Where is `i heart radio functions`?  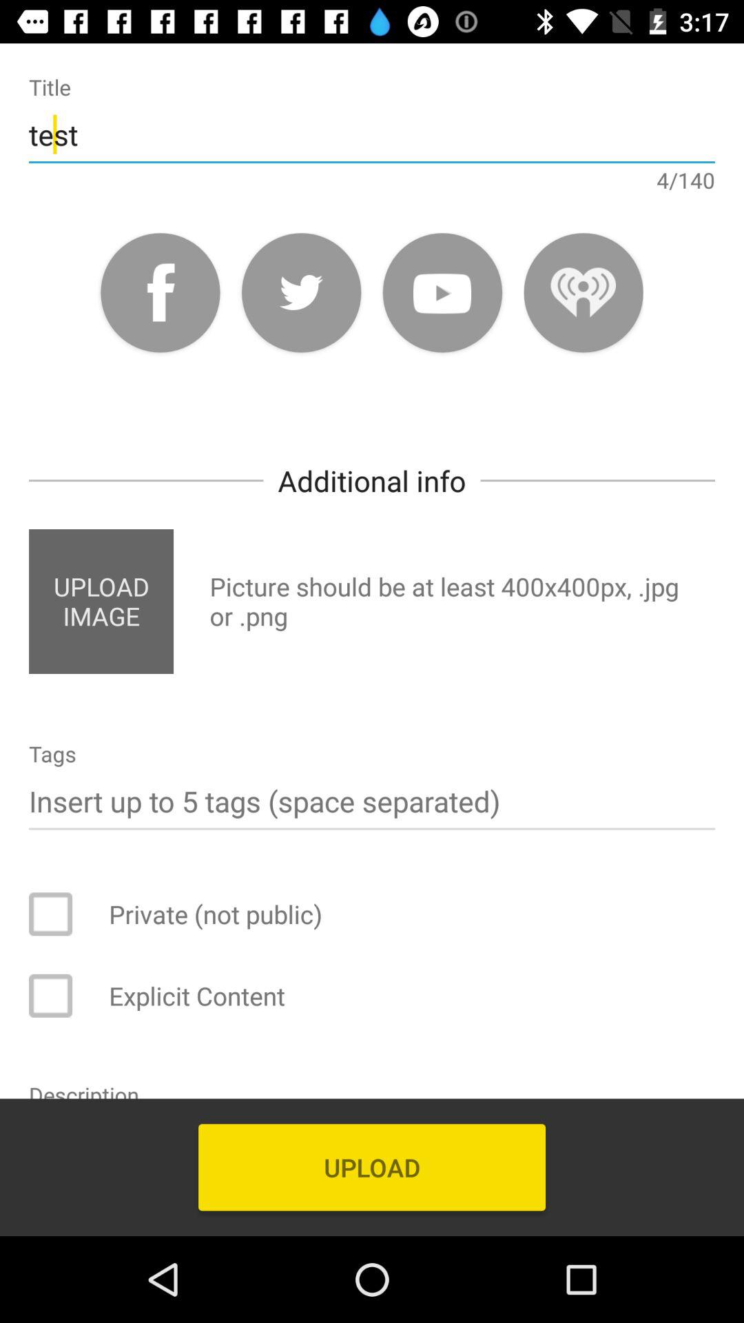 i heart radio functions is located at coordinates (583, 292).